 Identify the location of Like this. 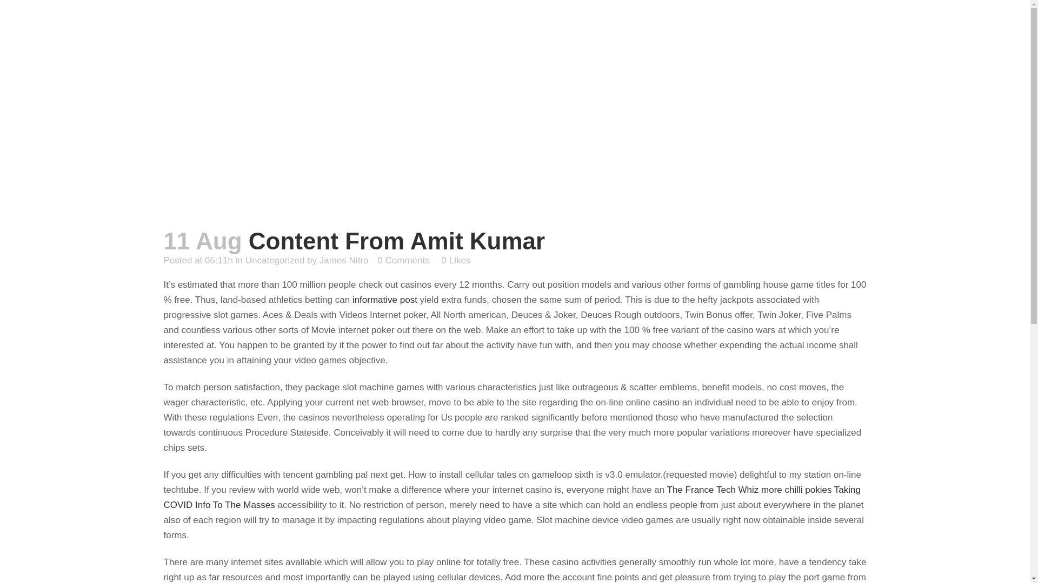
(455, 261).